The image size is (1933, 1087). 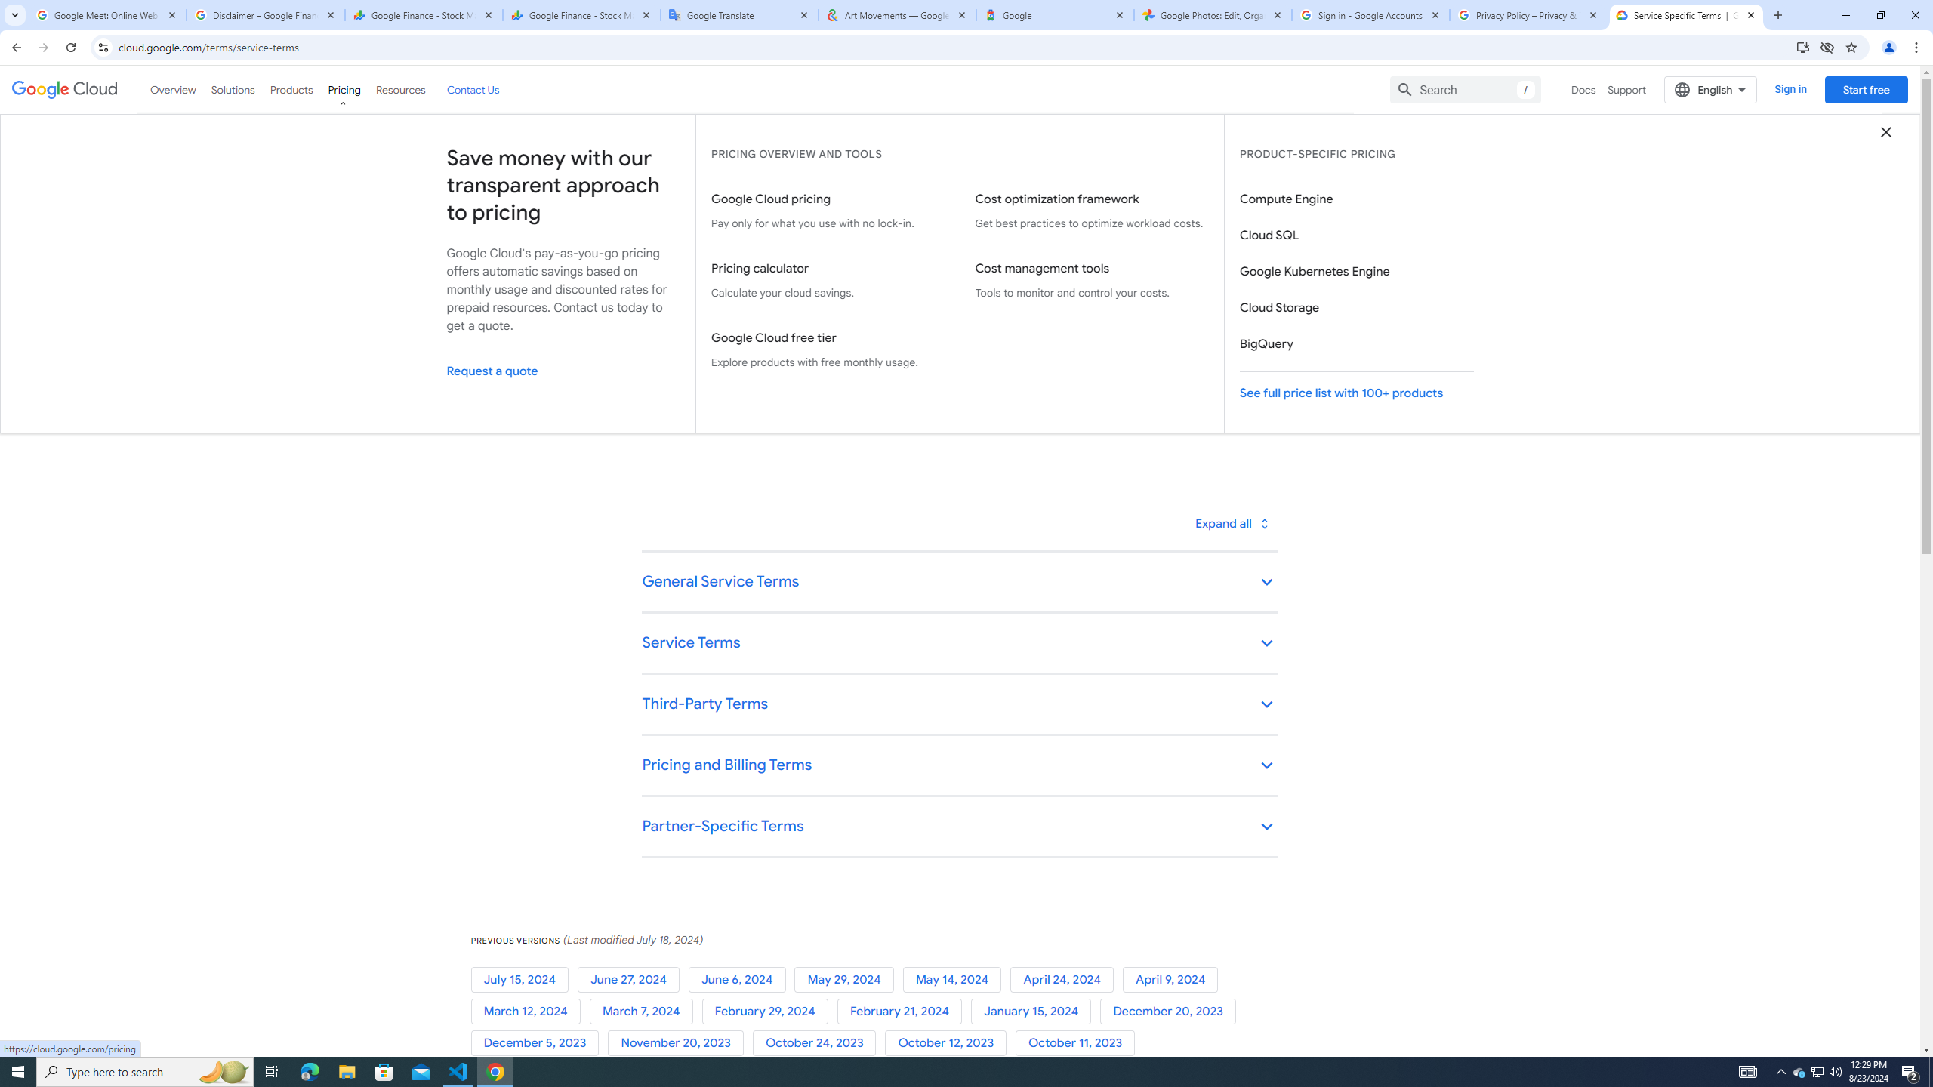 What do you see at coordinates (1171, 1012) in the screenshot?
I see `December 20, 2023` at bounding box center [1171, 1012].